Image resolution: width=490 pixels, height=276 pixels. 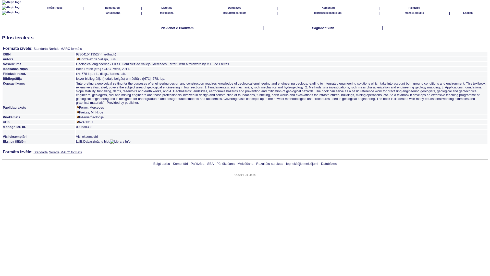 What do you see at coordinates (40, 152) in the screenshot?
I see `Standarta` at bounding box center [40, 152].